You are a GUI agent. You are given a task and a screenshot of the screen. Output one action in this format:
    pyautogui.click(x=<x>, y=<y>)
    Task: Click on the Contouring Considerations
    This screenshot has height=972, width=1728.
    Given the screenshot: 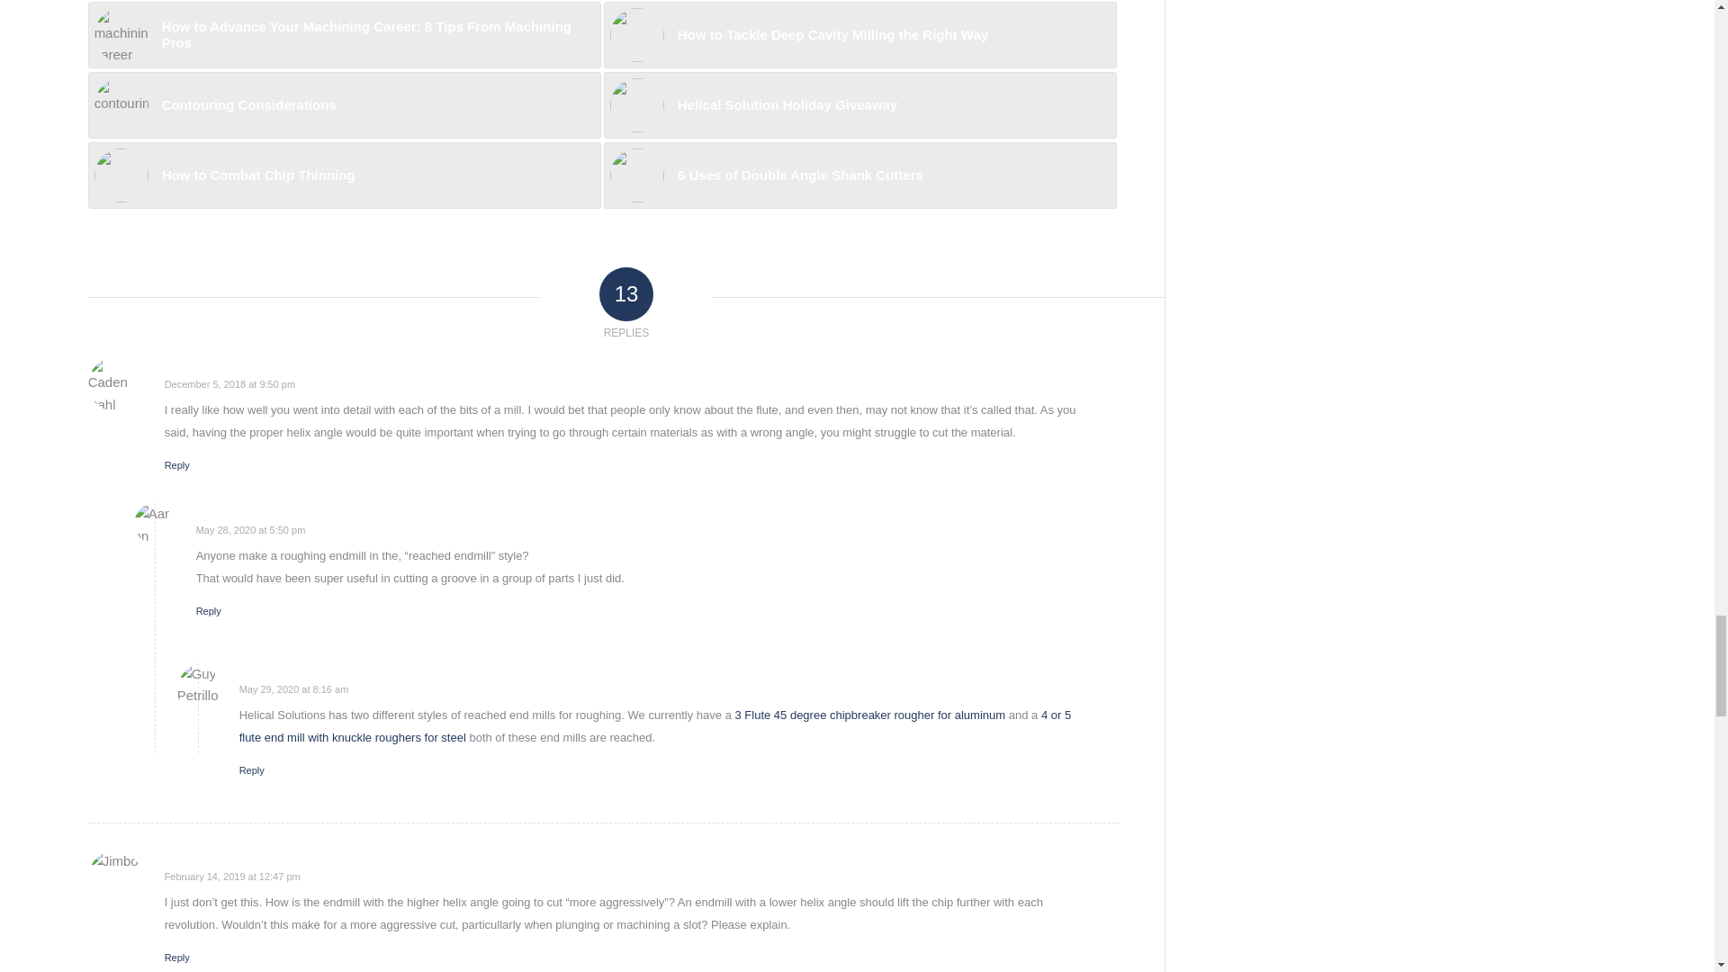 What is the action you would take?
    pyautogui.click(x=344, y=104)
    